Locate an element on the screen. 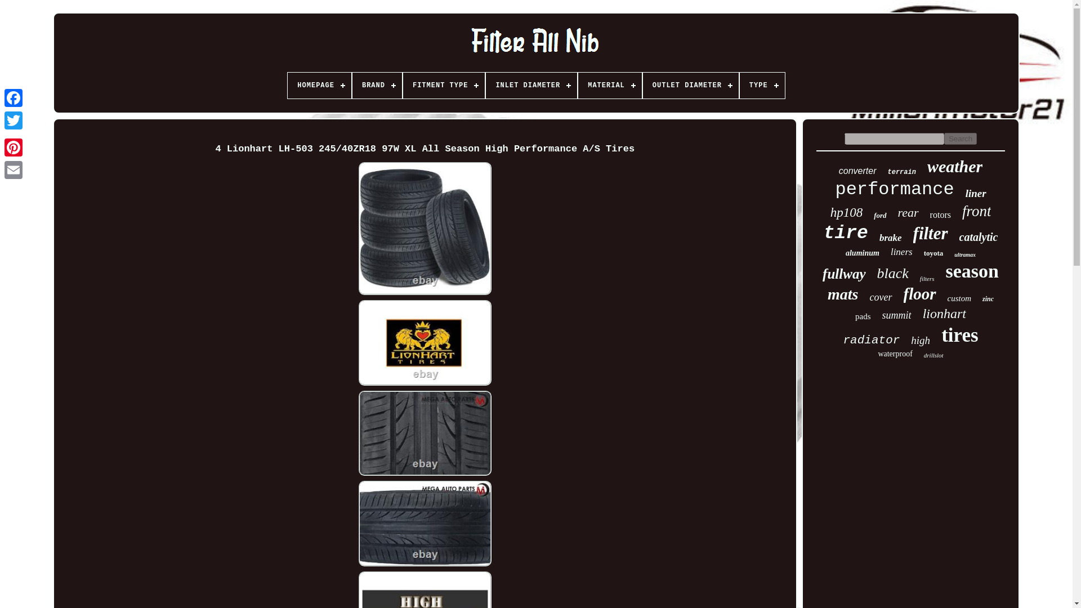  FITMENT TYPE is located at coordinates (444, 85).